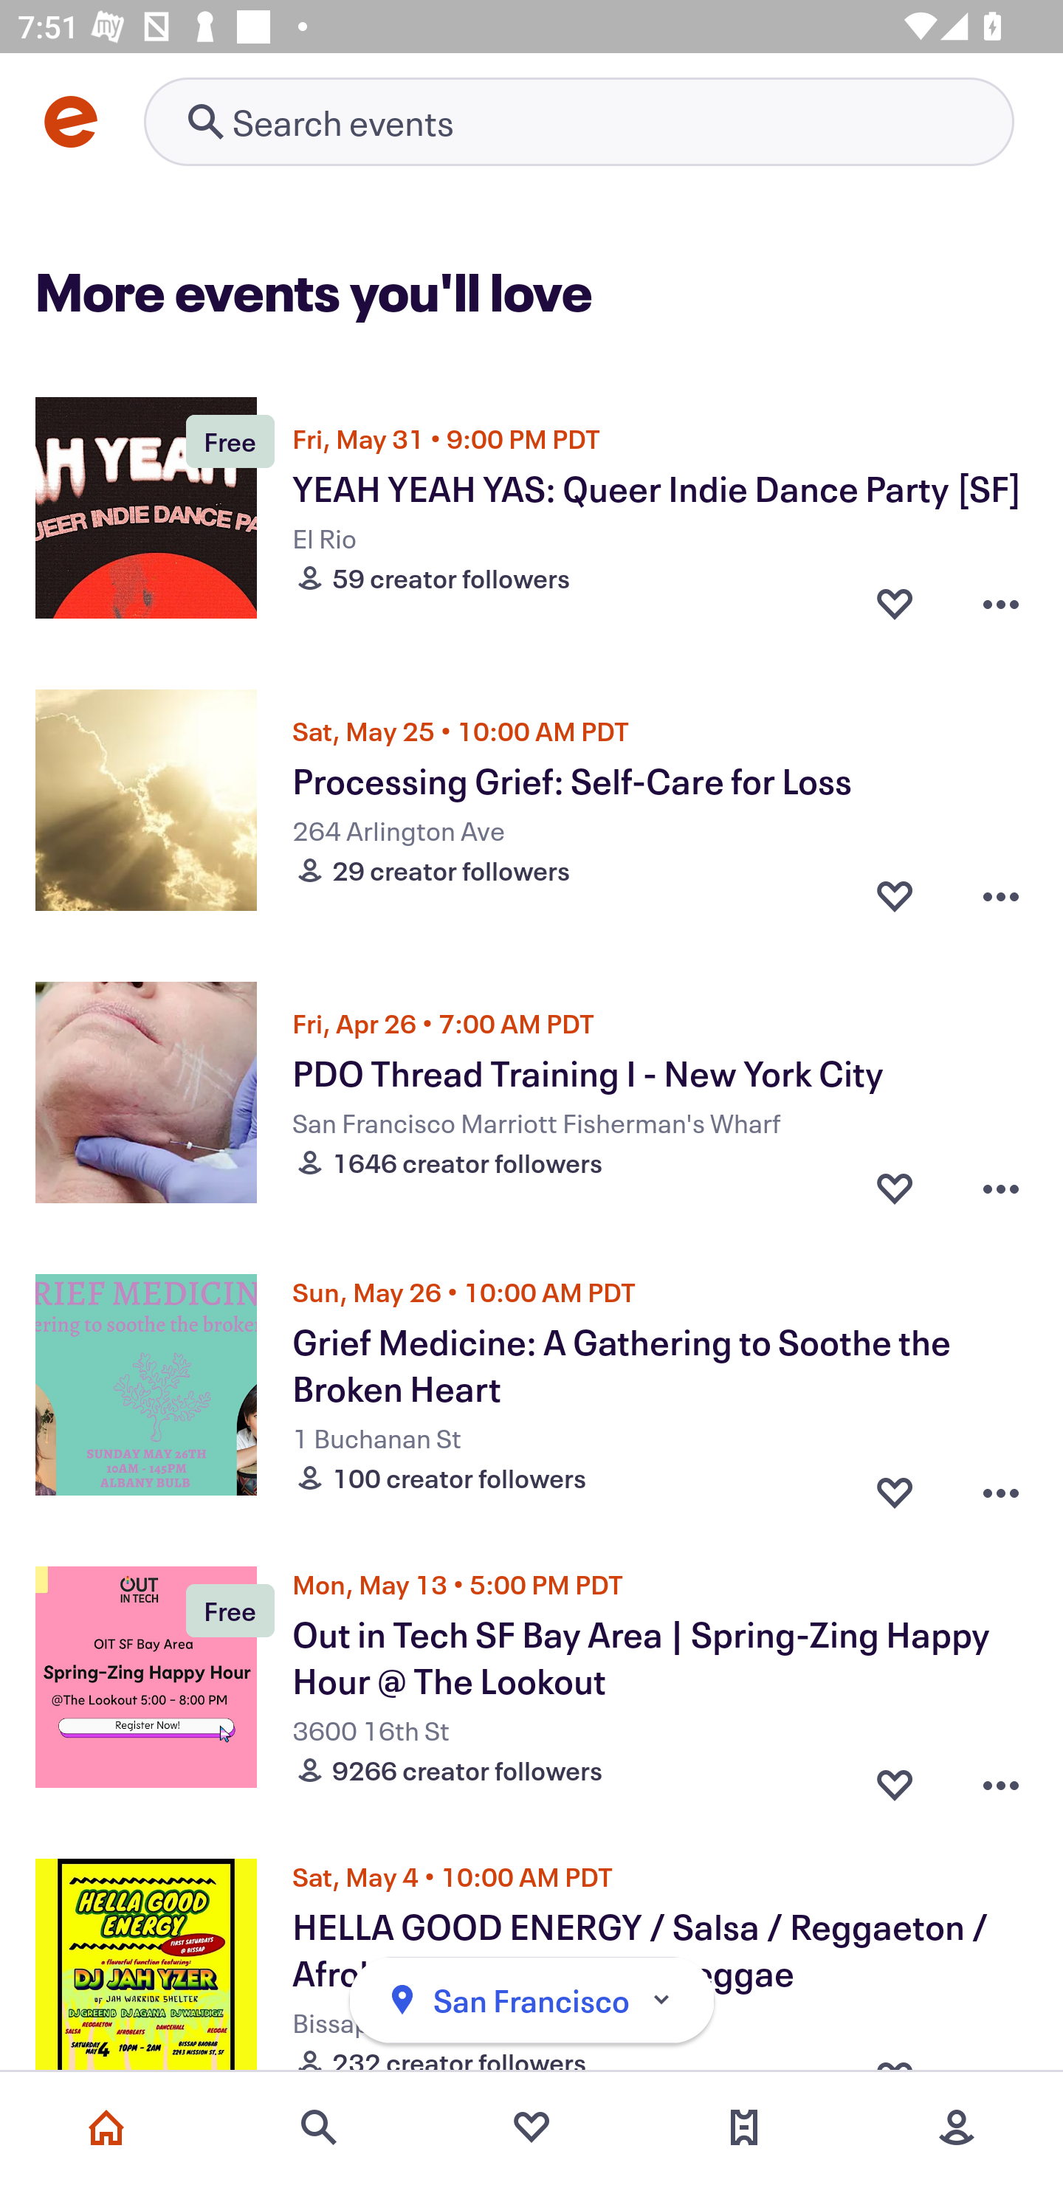 This screenshot has width=1063, height=2185. I want to click on Home, so click(106, 2127).